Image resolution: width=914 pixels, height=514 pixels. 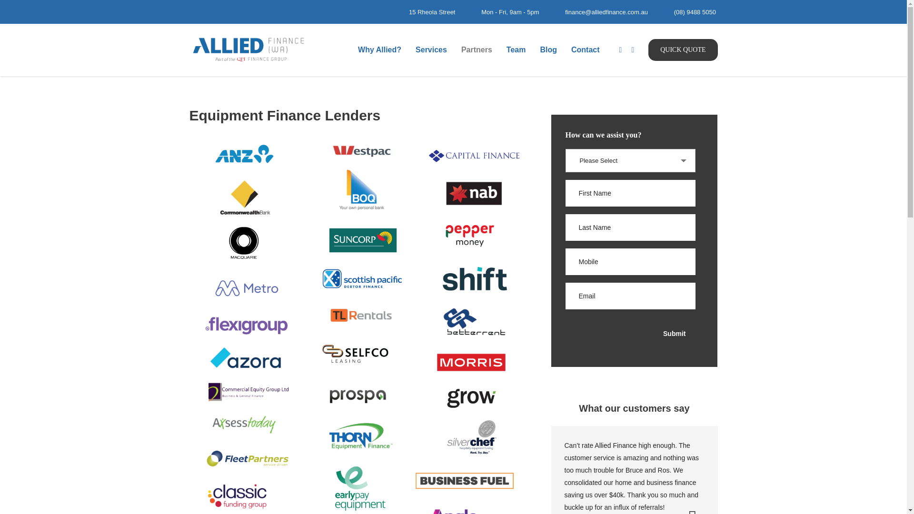 What do you see at coordinates (380, 49) in the screenshot?
I see `Why Allied?` at bounding box center [380, 49].